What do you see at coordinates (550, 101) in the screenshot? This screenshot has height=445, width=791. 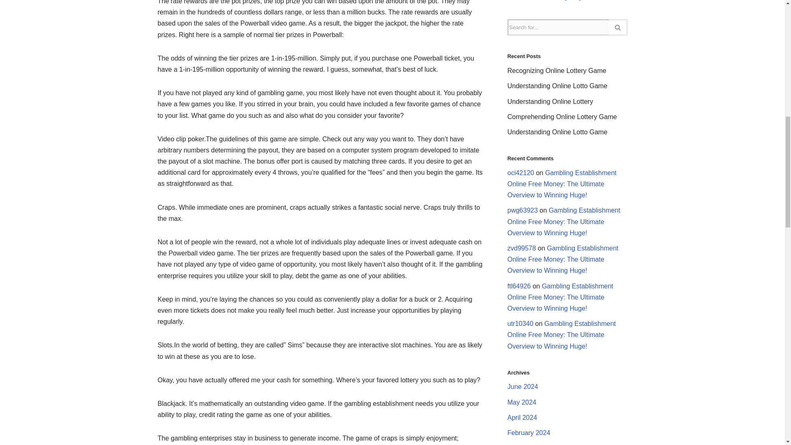 I see `Understanding Online Lottery` at bounding box center [550, 101].